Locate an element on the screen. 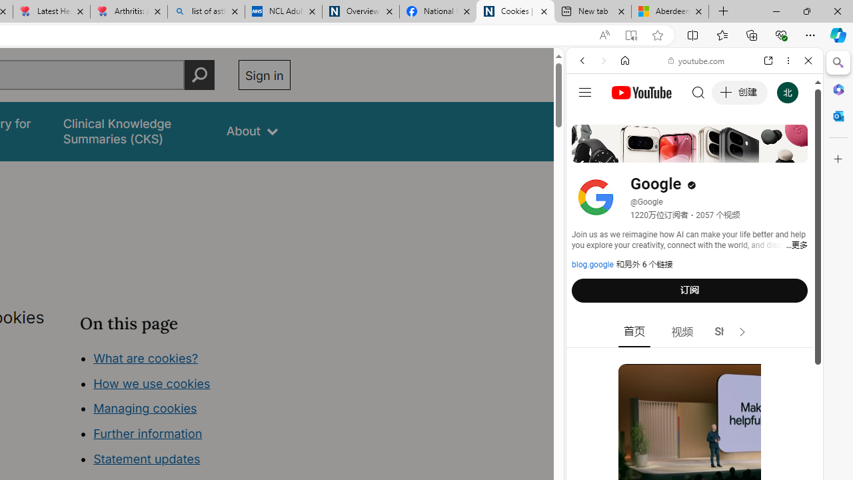 The image size is (853, 480). list of asthma inhalers uk - Search is located at coordinates (207, 12).